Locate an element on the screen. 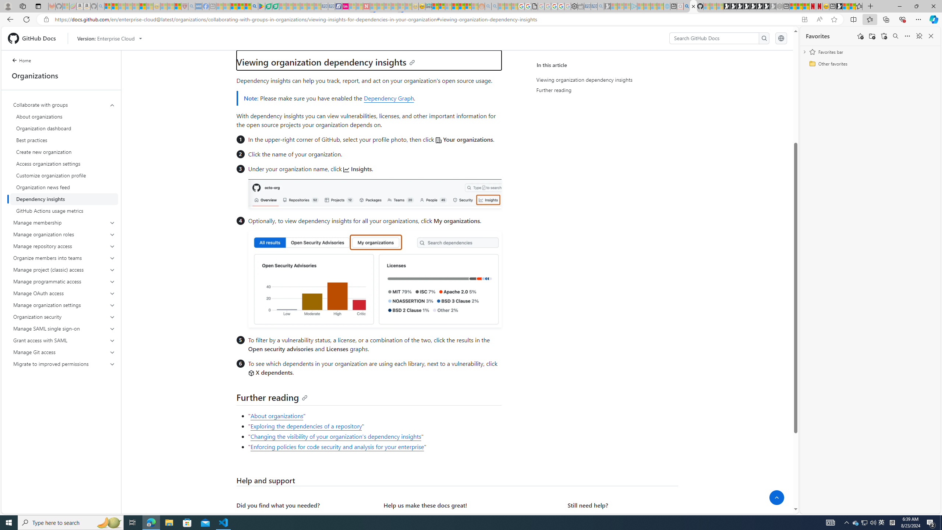  Viewing organization dependency insights is located at coordinates (326, 62).